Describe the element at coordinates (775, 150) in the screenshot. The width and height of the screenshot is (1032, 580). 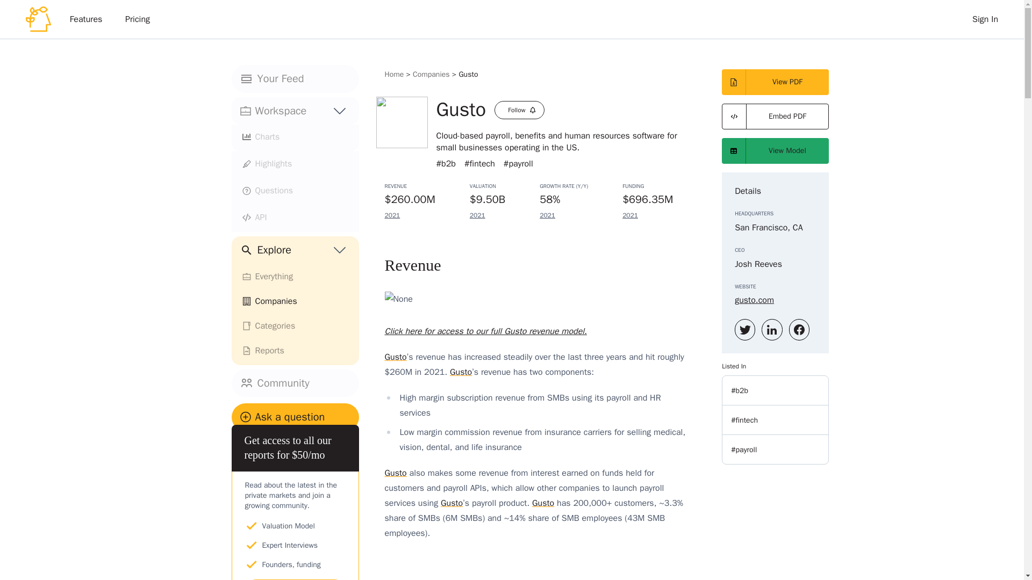
I see `View Model` at that location.